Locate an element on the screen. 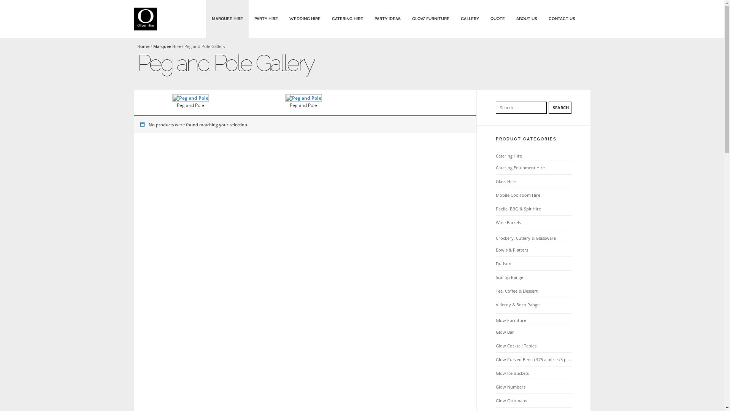 The height and width of the screenshot is (411, 730). Glow Ottomans is located at coordinates (511, 400).